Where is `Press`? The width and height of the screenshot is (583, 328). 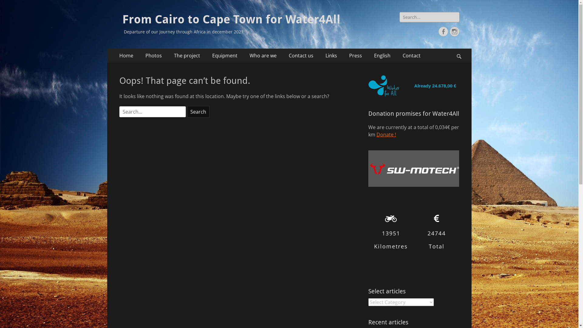 Press is located at coordinates (356, 56).